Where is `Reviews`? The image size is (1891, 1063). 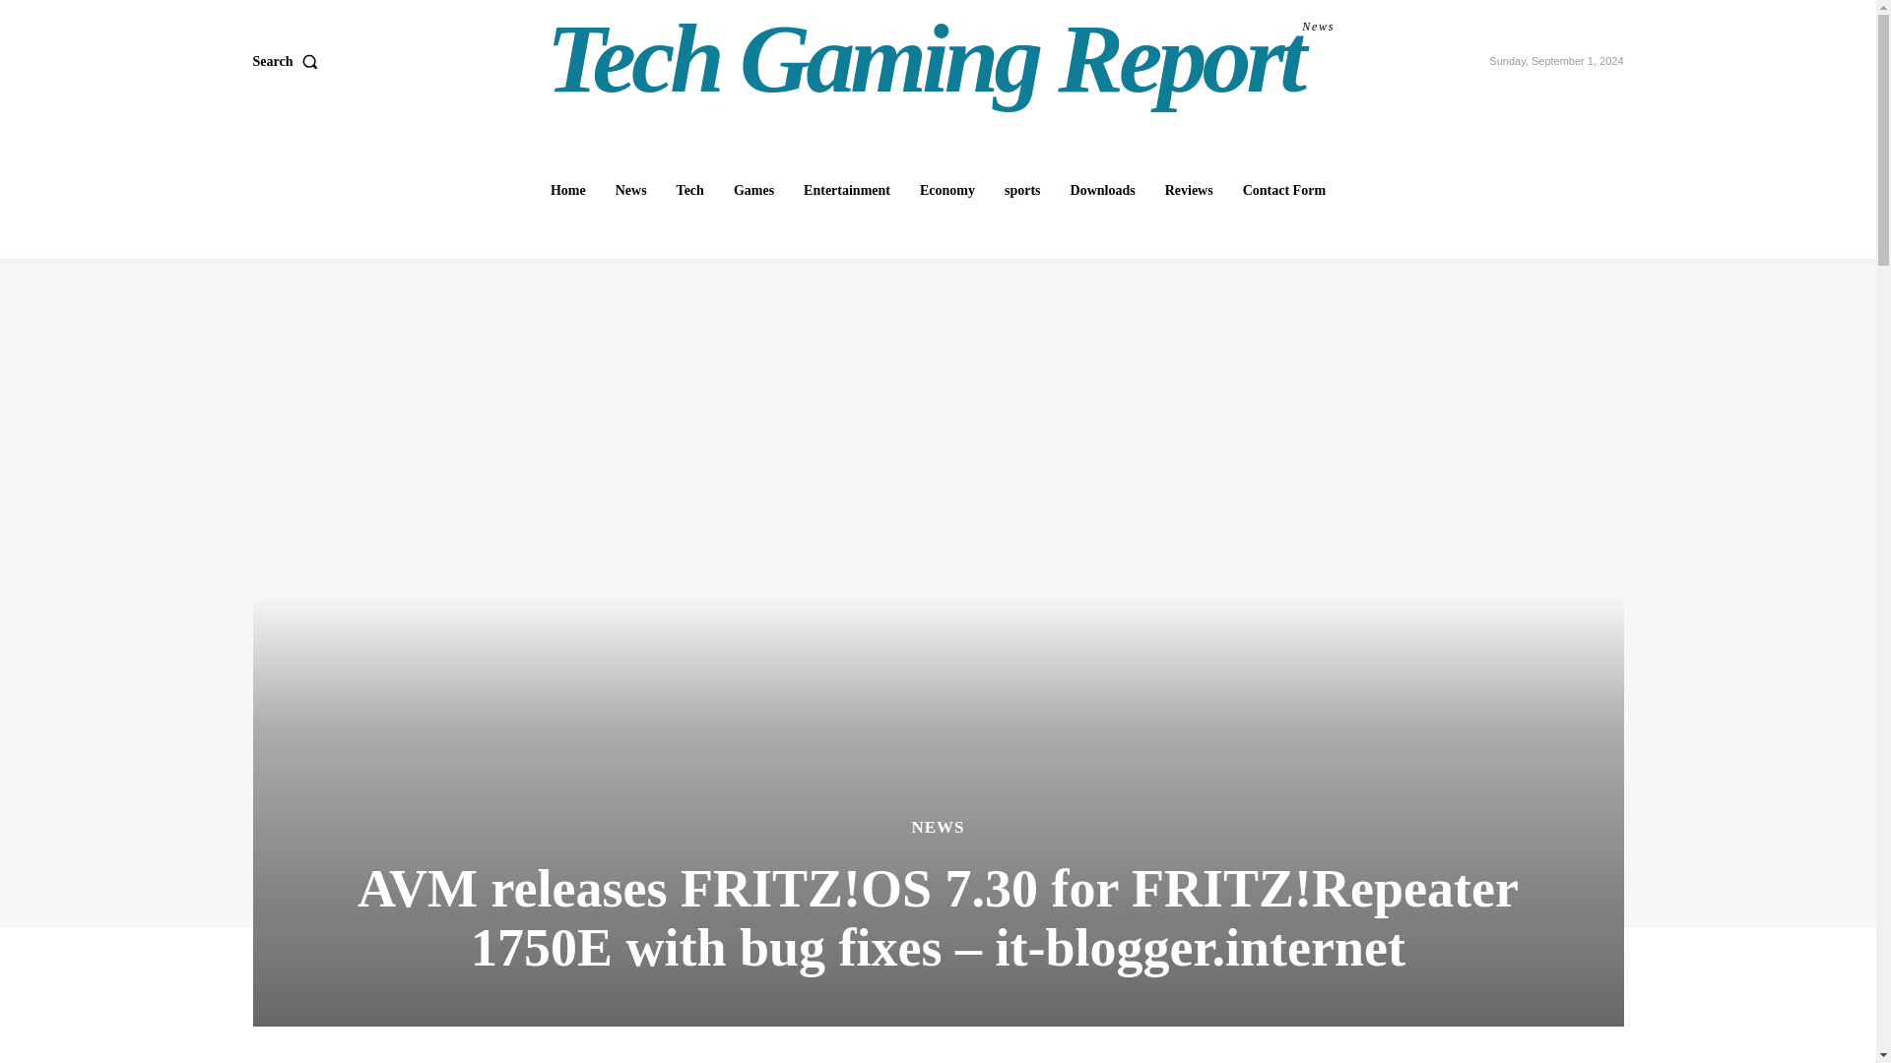
Reviews is located at coordinates (690, 190).